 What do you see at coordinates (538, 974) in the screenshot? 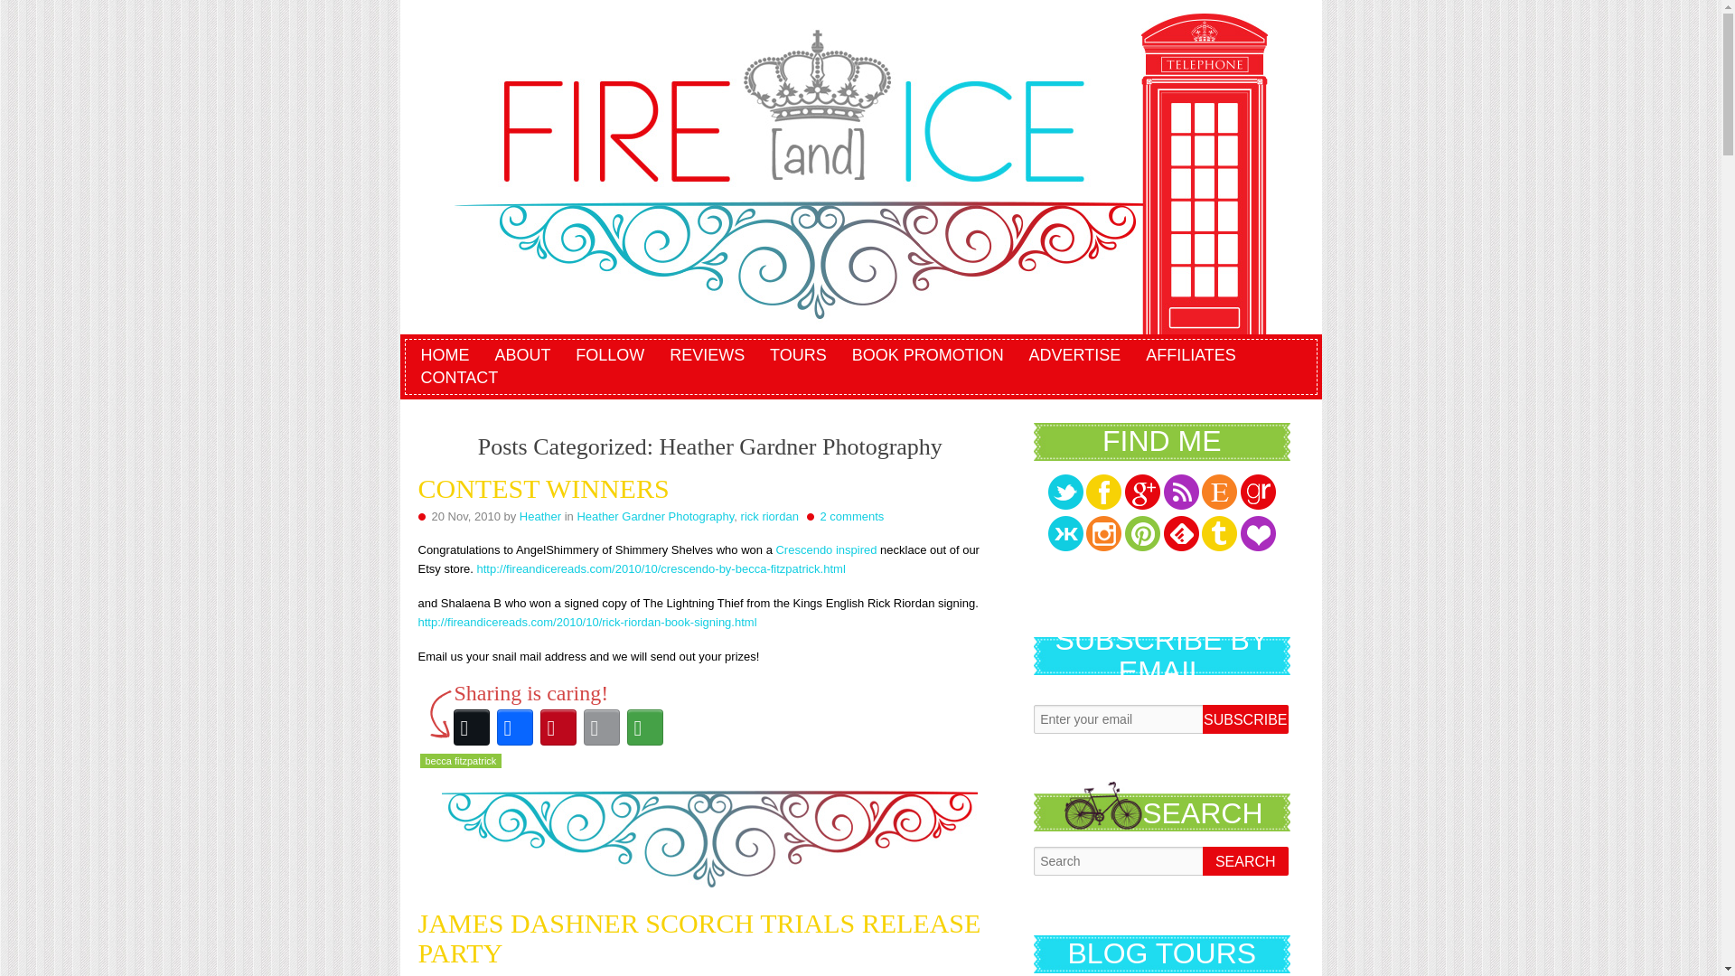
I see `Posts by Heather` at bounding box center [538, 974].